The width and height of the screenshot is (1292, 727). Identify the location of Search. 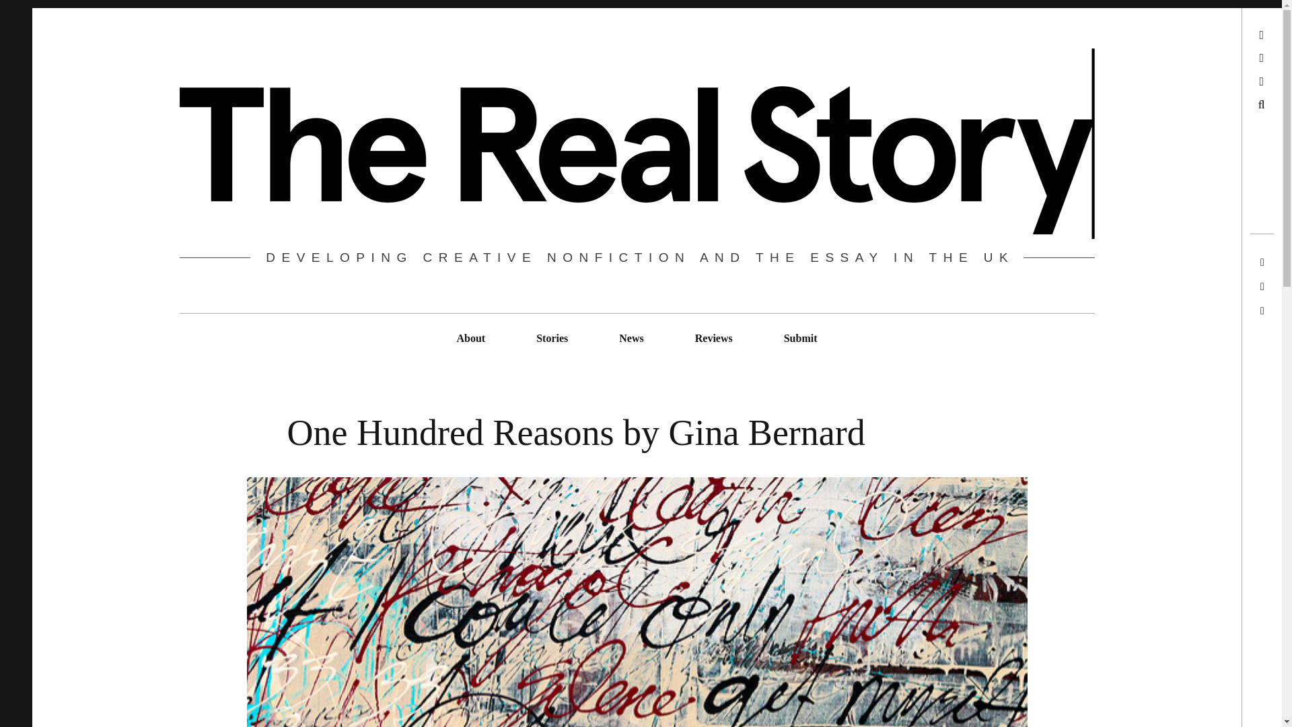
(1223, 104).